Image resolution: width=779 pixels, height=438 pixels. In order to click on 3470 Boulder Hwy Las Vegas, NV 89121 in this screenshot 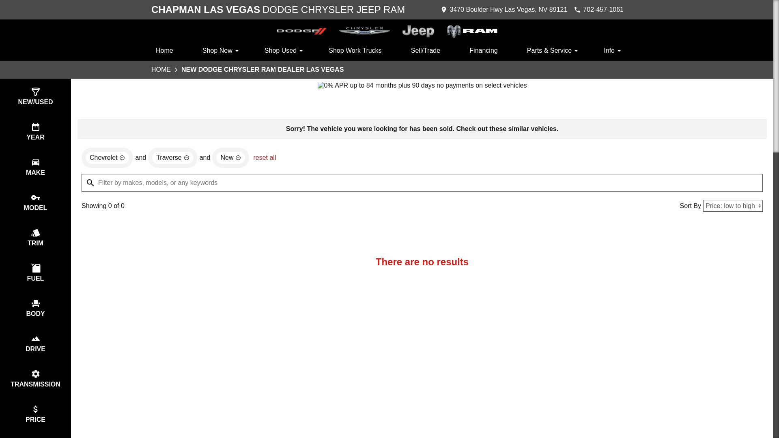, I will do `click(503, 10)`.